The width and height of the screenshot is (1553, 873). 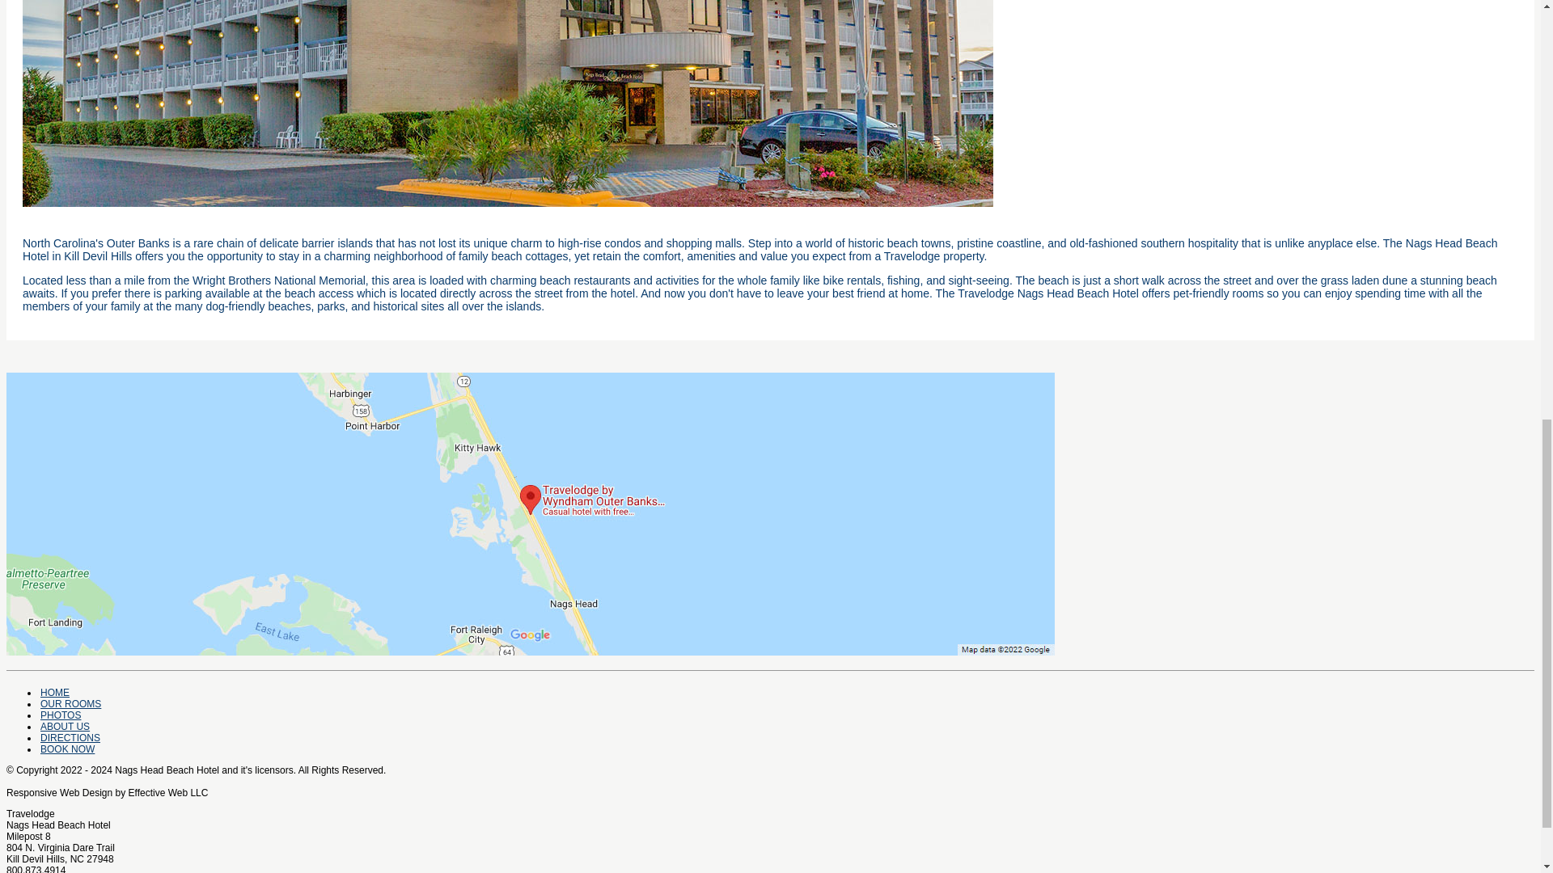 What do you see at coordinates (65, 727) in the screenshot?
I see `About Us` at bounding box center [65, 727].